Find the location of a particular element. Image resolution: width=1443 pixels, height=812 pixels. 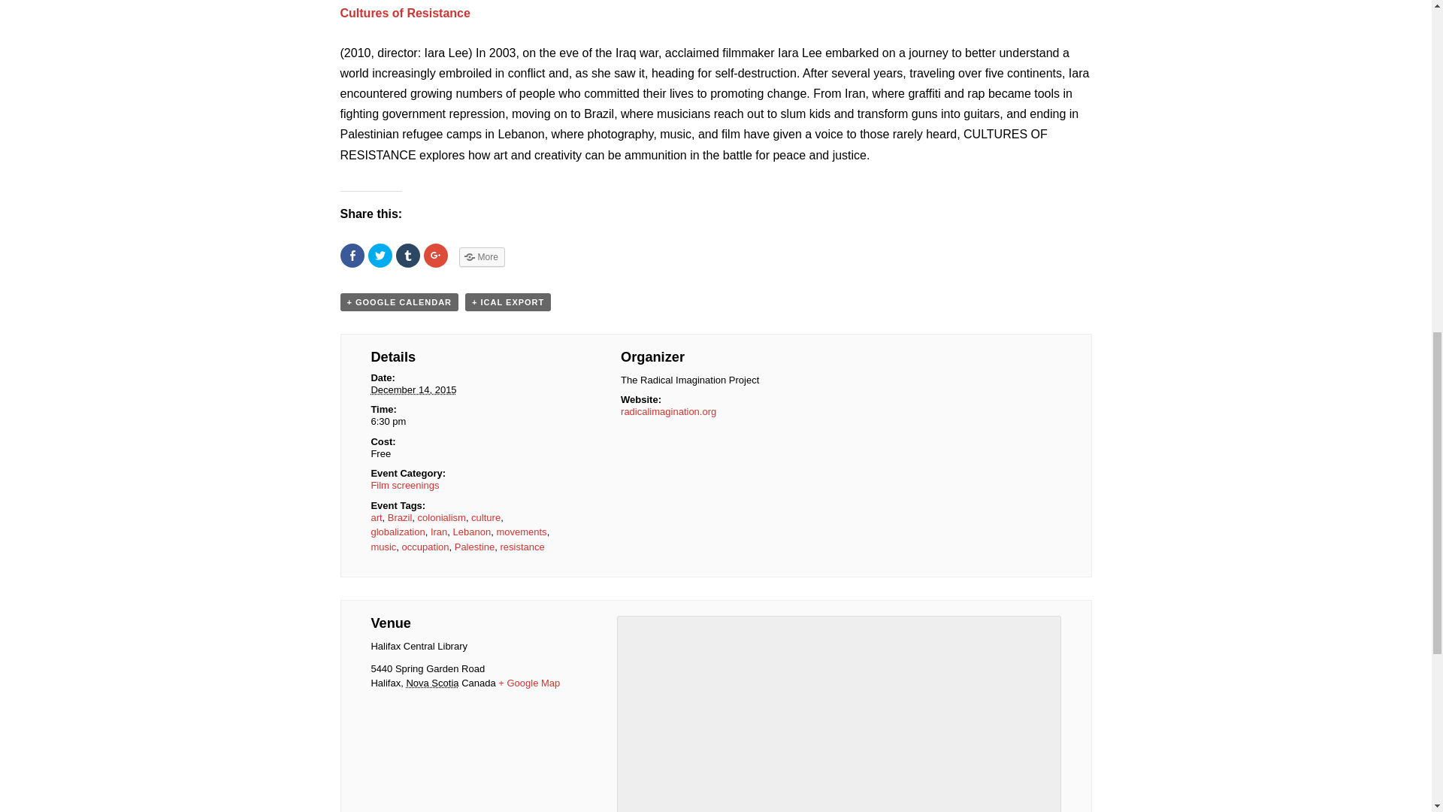

Download .ics file is located at coordinates (508, 301).